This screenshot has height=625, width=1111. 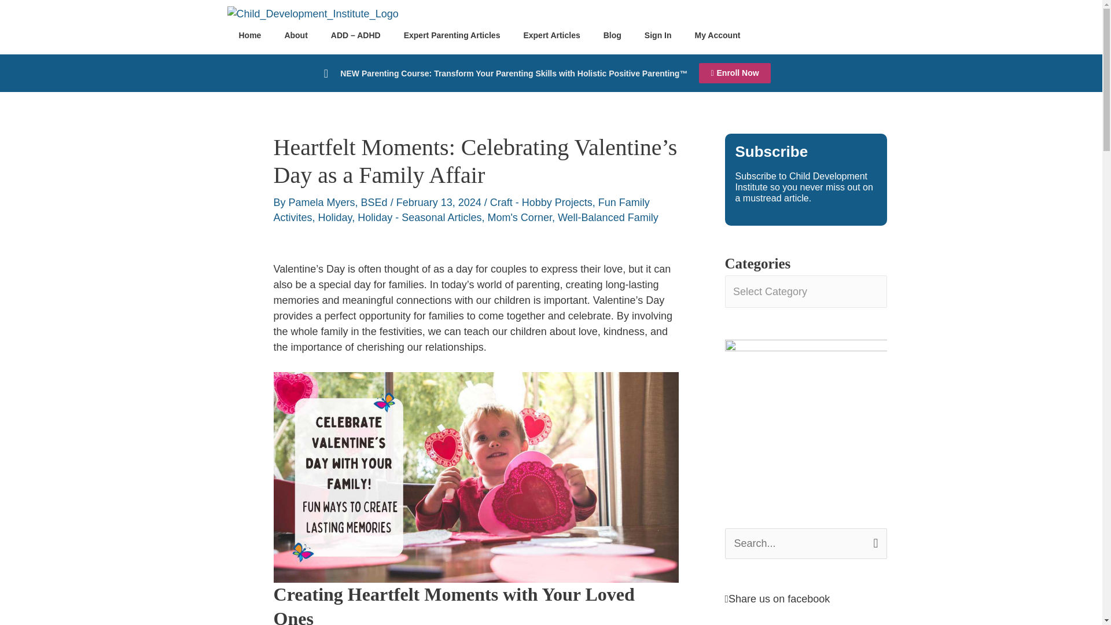 I want to click on Home, so click(x=249, y=35).